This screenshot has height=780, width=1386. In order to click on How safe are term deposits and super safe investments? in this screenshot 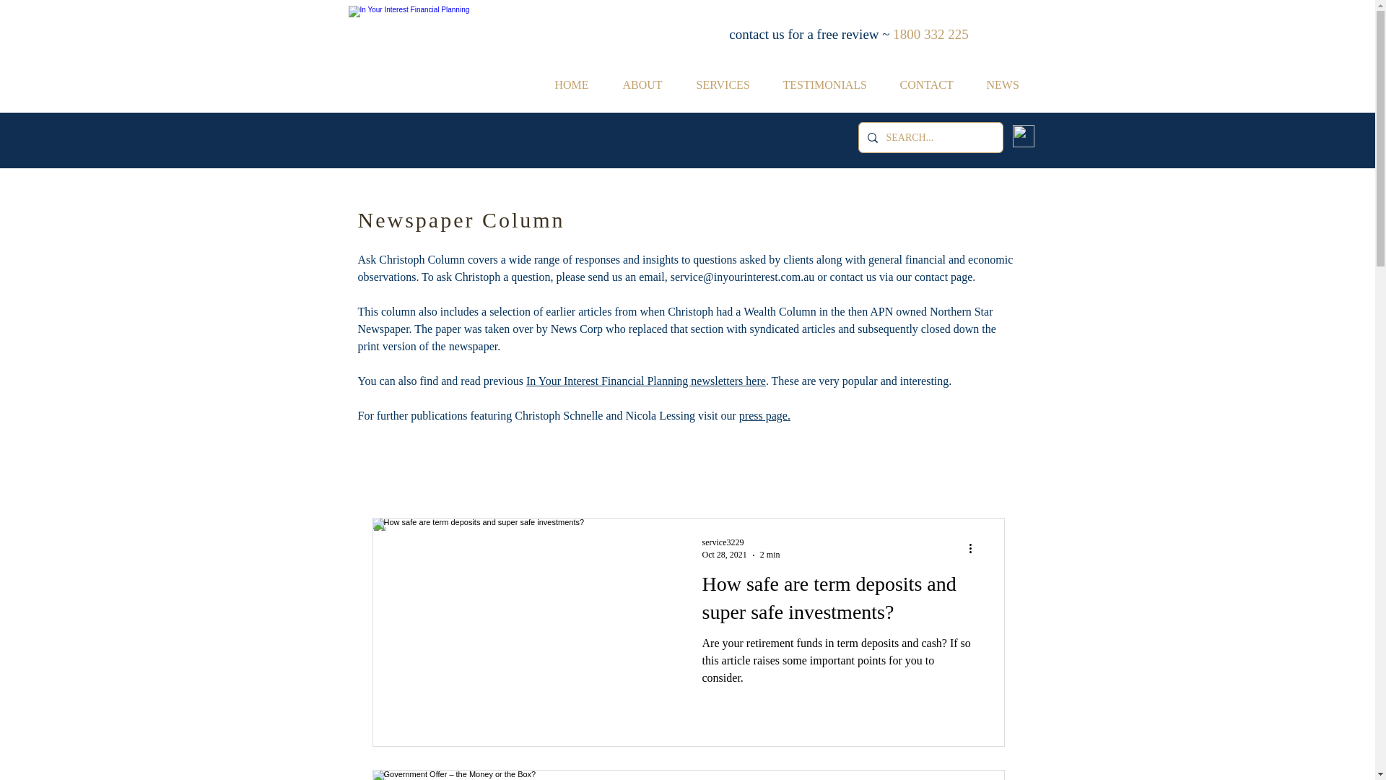, I will do `click(840, 602)`.